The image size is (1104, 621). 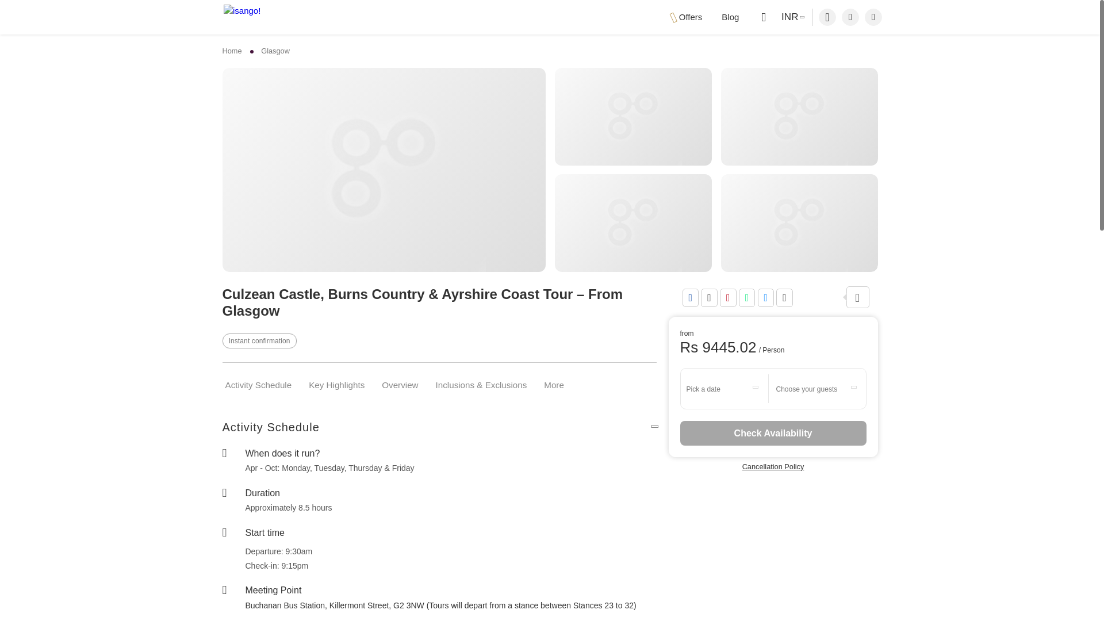 What do you see at coordinates (687, 17) in the screenshot?
I see `Offers` at bounding box center [687, 17].